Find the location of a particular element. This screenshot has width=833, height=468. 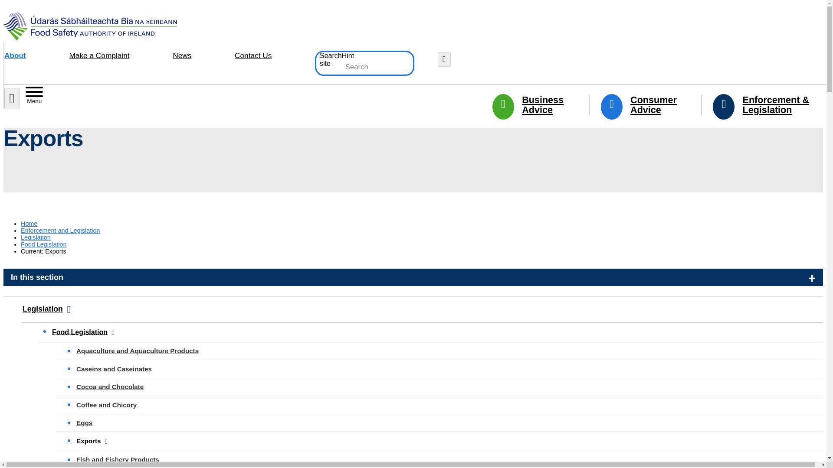

Food Legislation is located at coordinates (43, 244).